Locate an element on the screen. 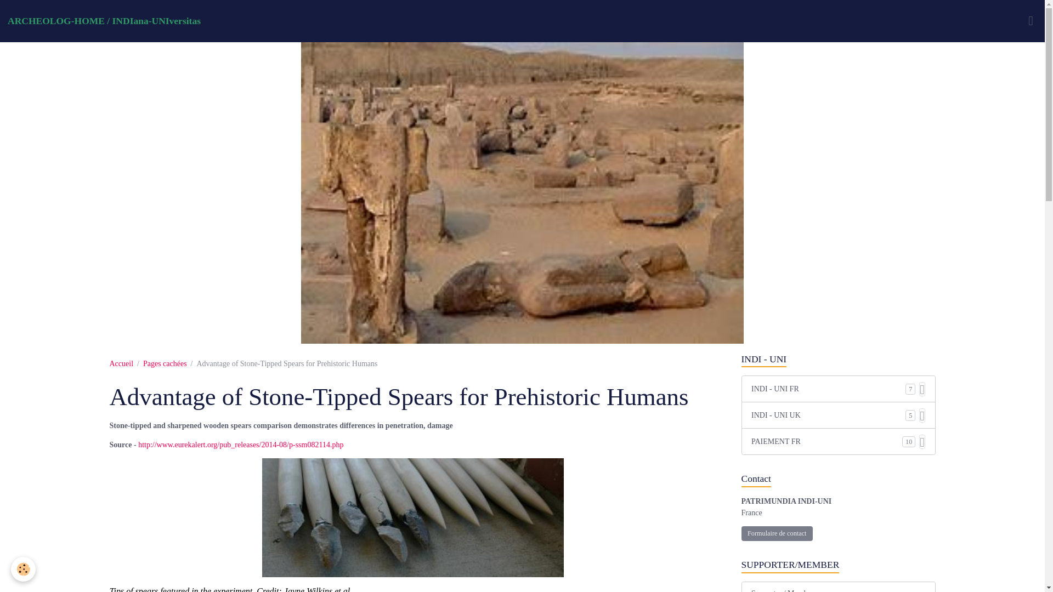  INDI - UNI is located at coordinates (838, 359).